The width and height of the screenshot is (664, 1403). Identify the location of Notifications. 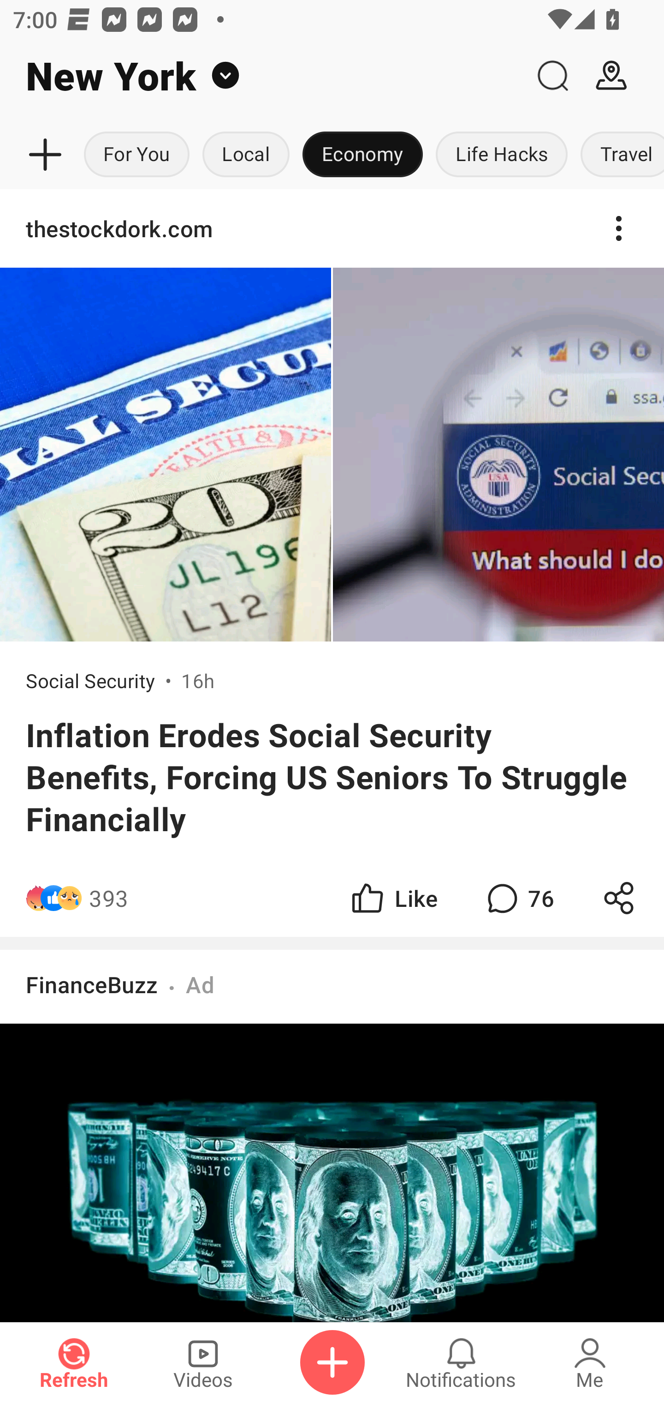
(461, 1362).